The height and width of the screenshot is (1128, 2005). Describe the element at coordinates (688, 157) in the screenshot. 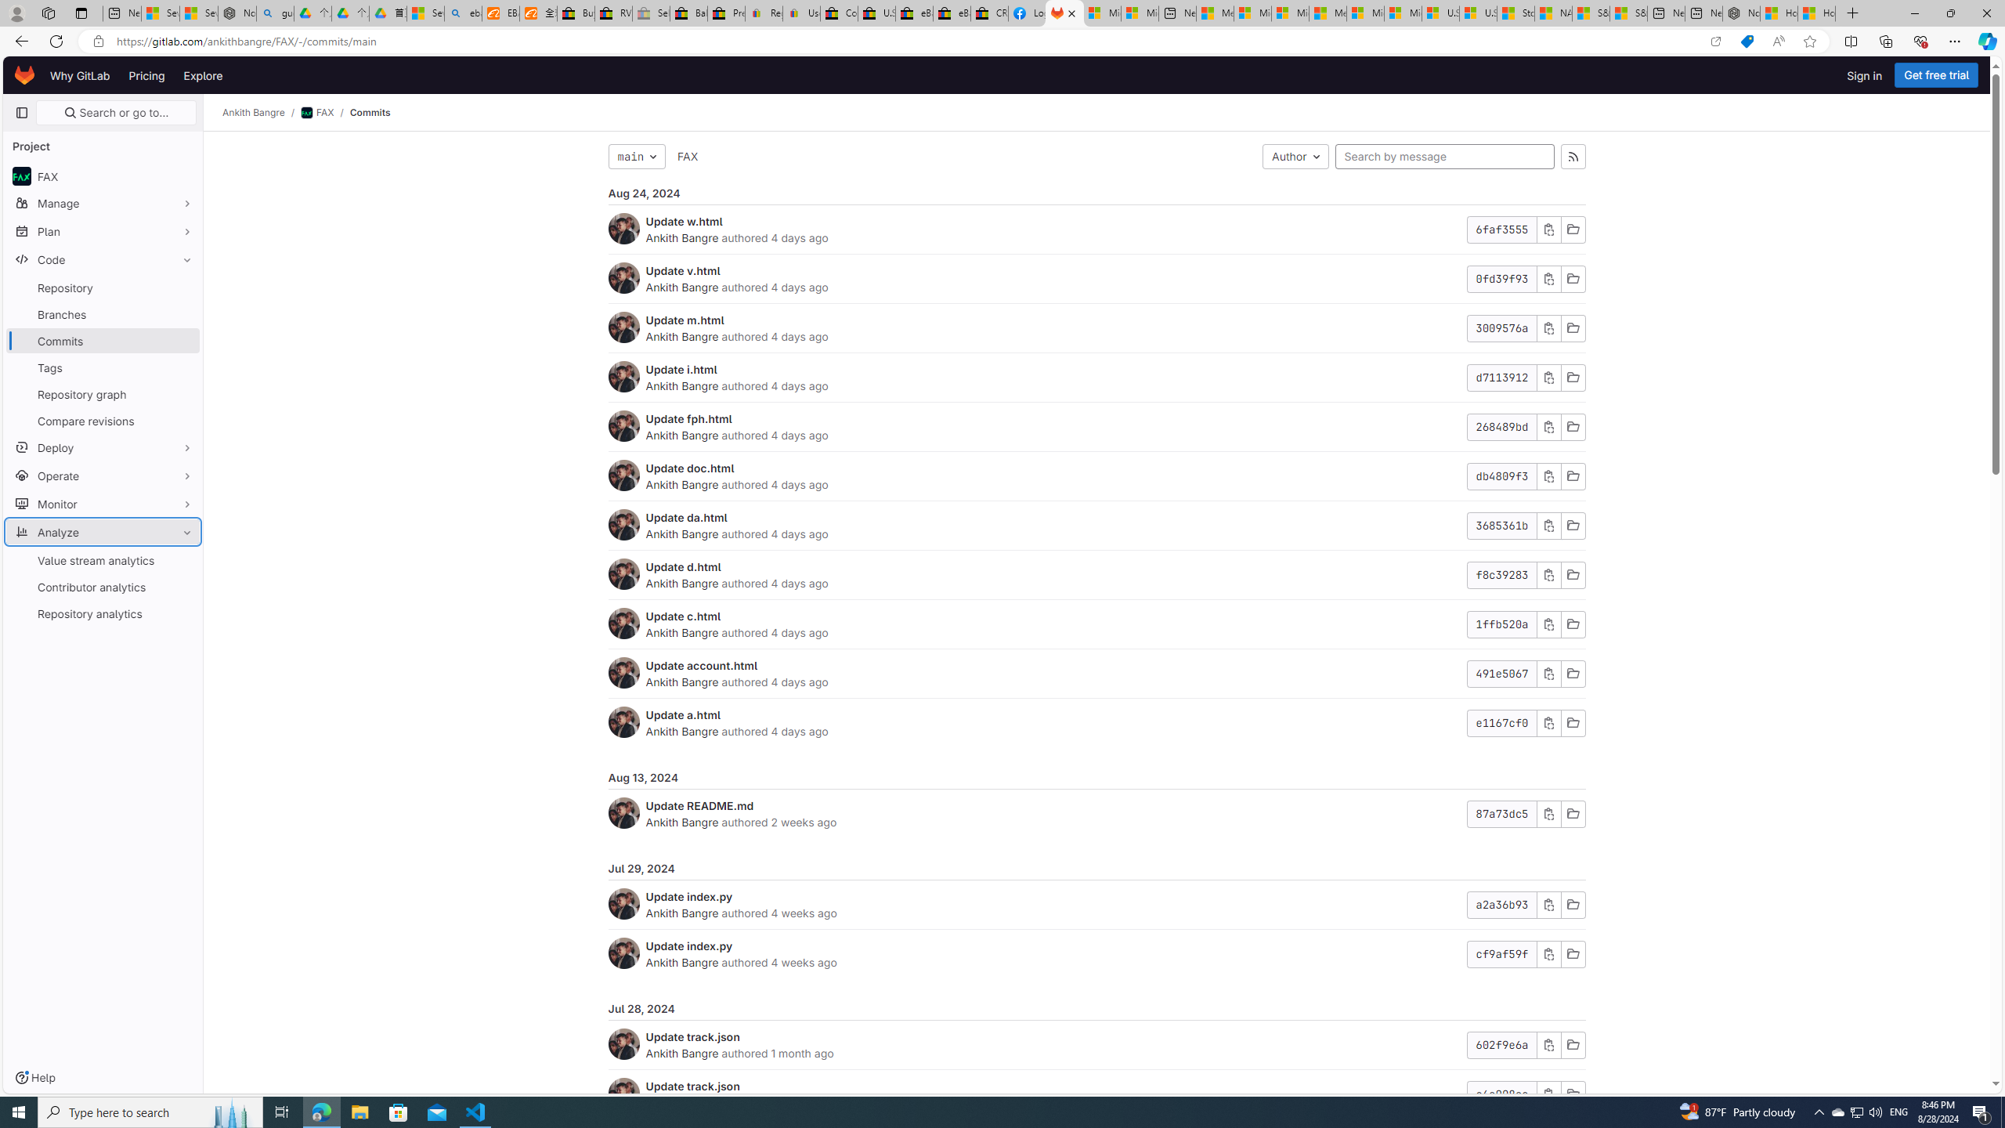

I see `FAX` at that location.